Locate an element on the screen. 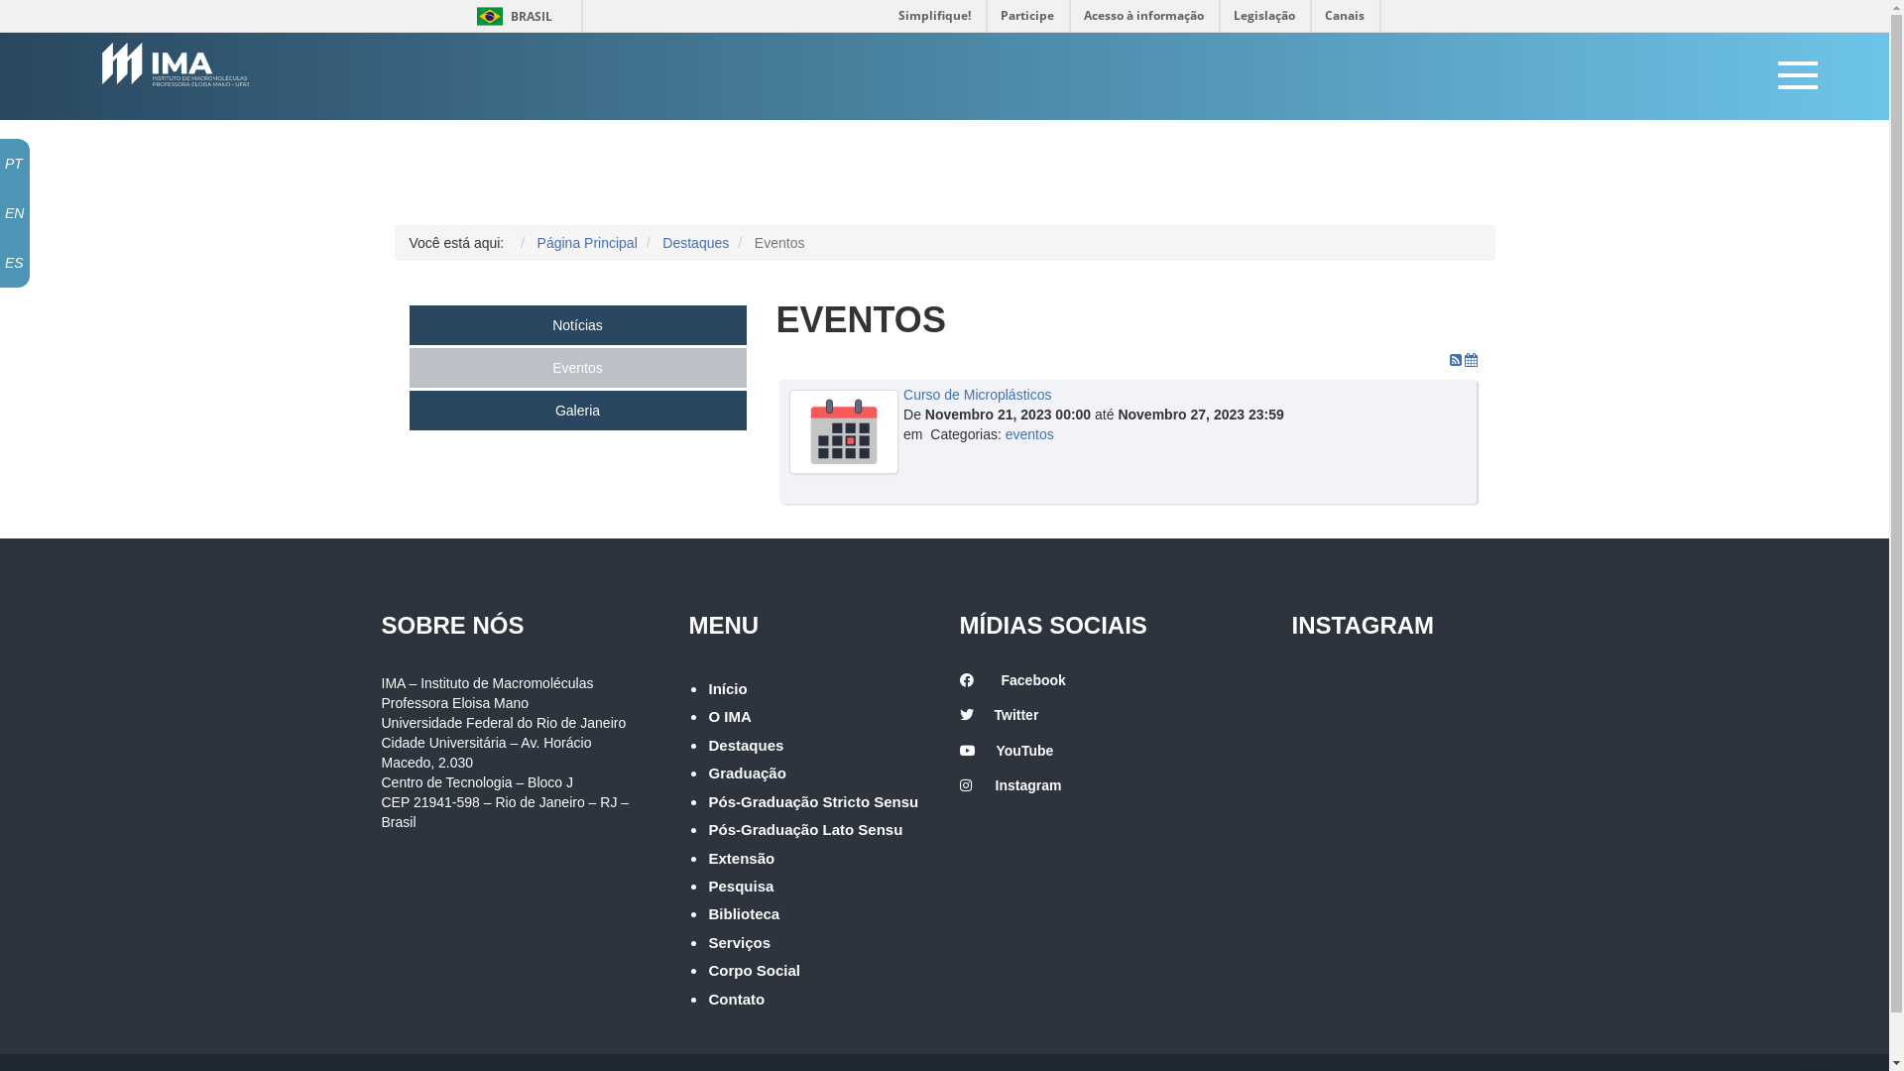 Image resolution: width=1904 pixels, height=1071 pixels. Galeria is located at coordinates (577, 411).